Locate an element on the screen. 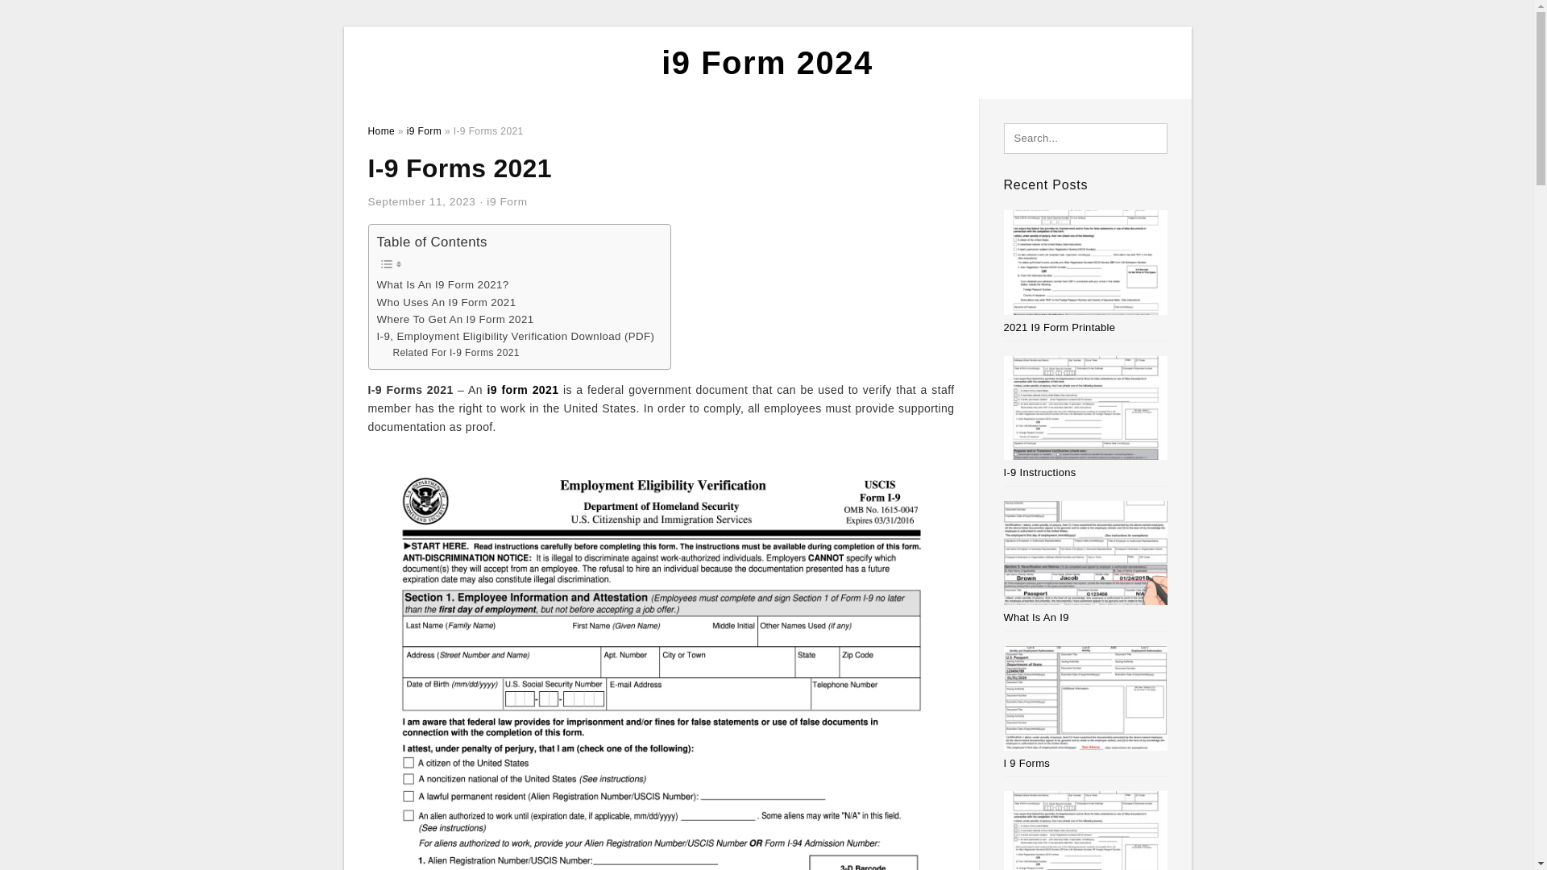  Where To Get An I9 Form 2021 is located at coordinates (455, 319).